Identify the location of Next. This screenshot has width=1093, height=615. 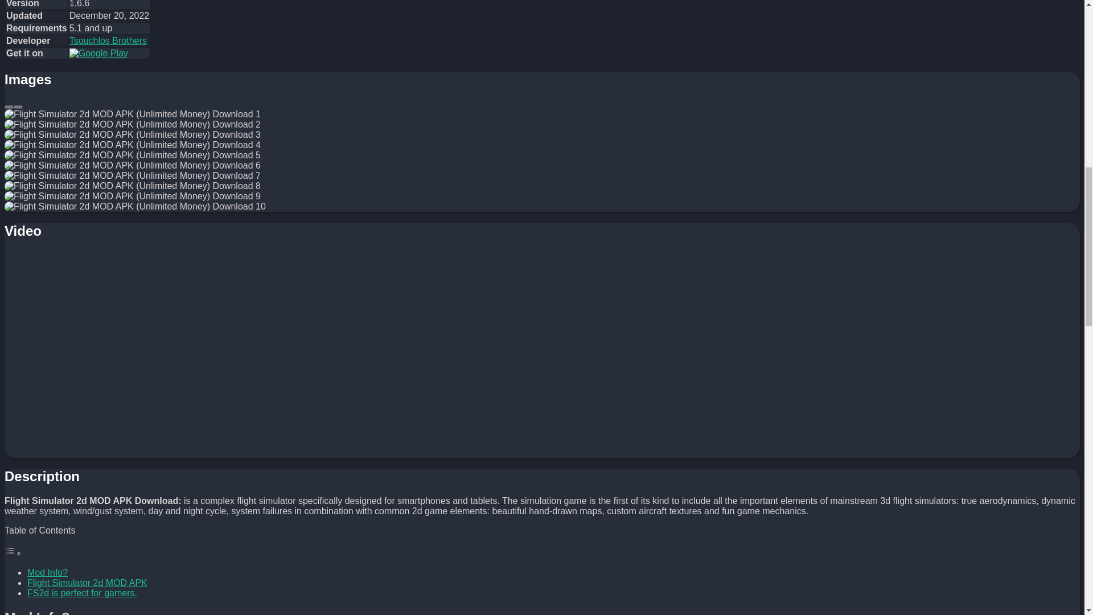
(18, 107).